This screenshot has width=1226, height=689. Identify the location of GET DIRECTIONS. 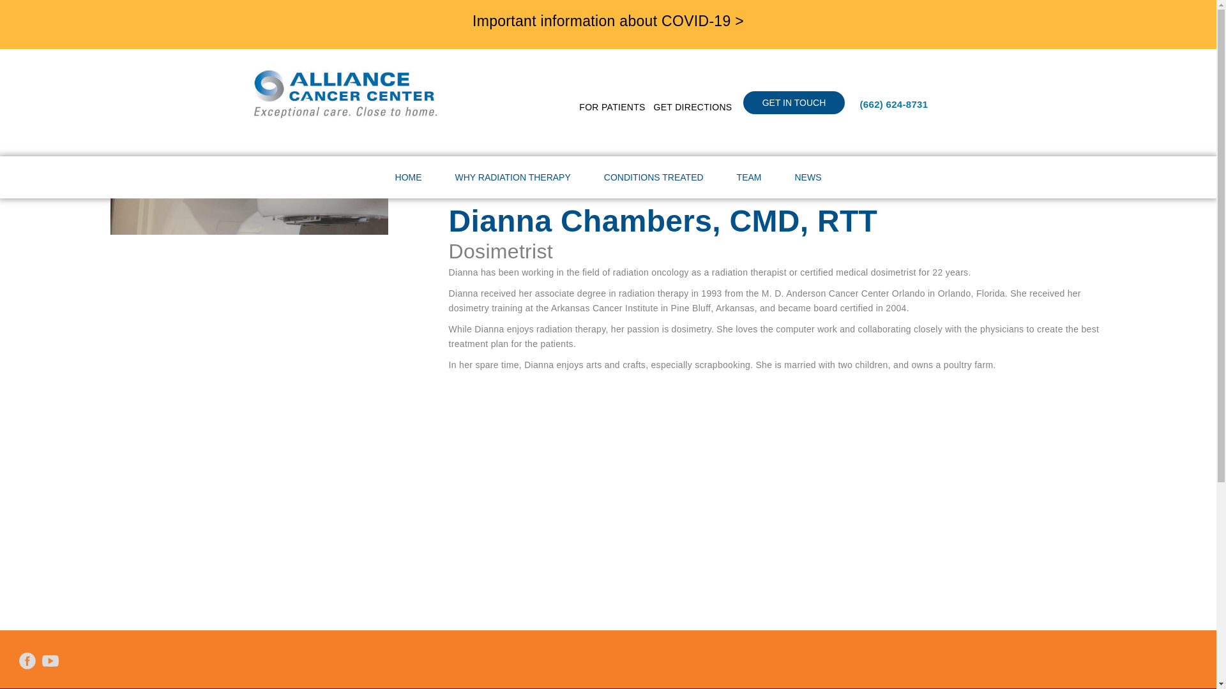
(692, 107).